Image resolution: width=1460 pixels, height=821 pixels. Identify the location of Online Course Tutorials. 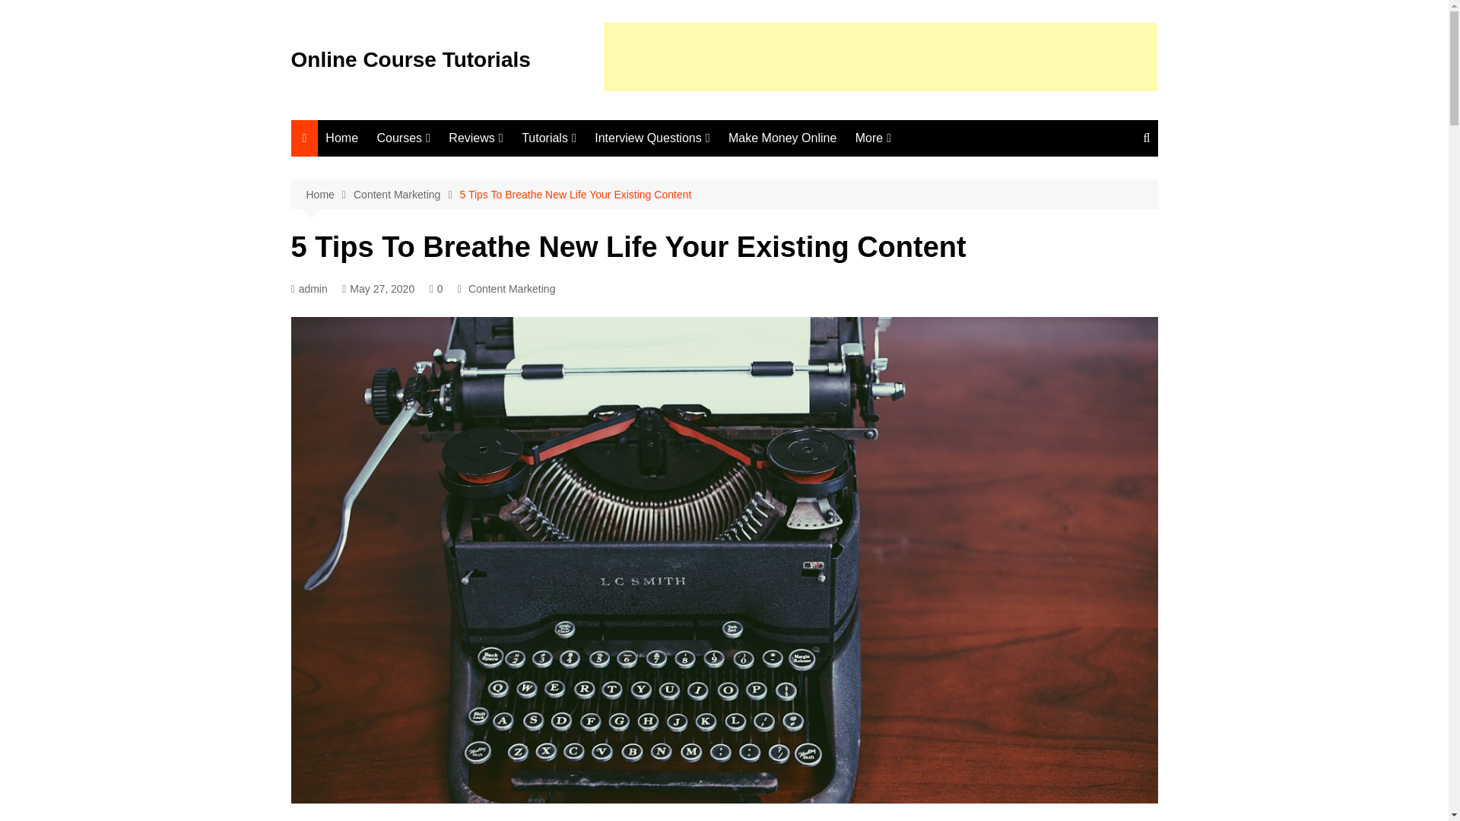
(410, 59).